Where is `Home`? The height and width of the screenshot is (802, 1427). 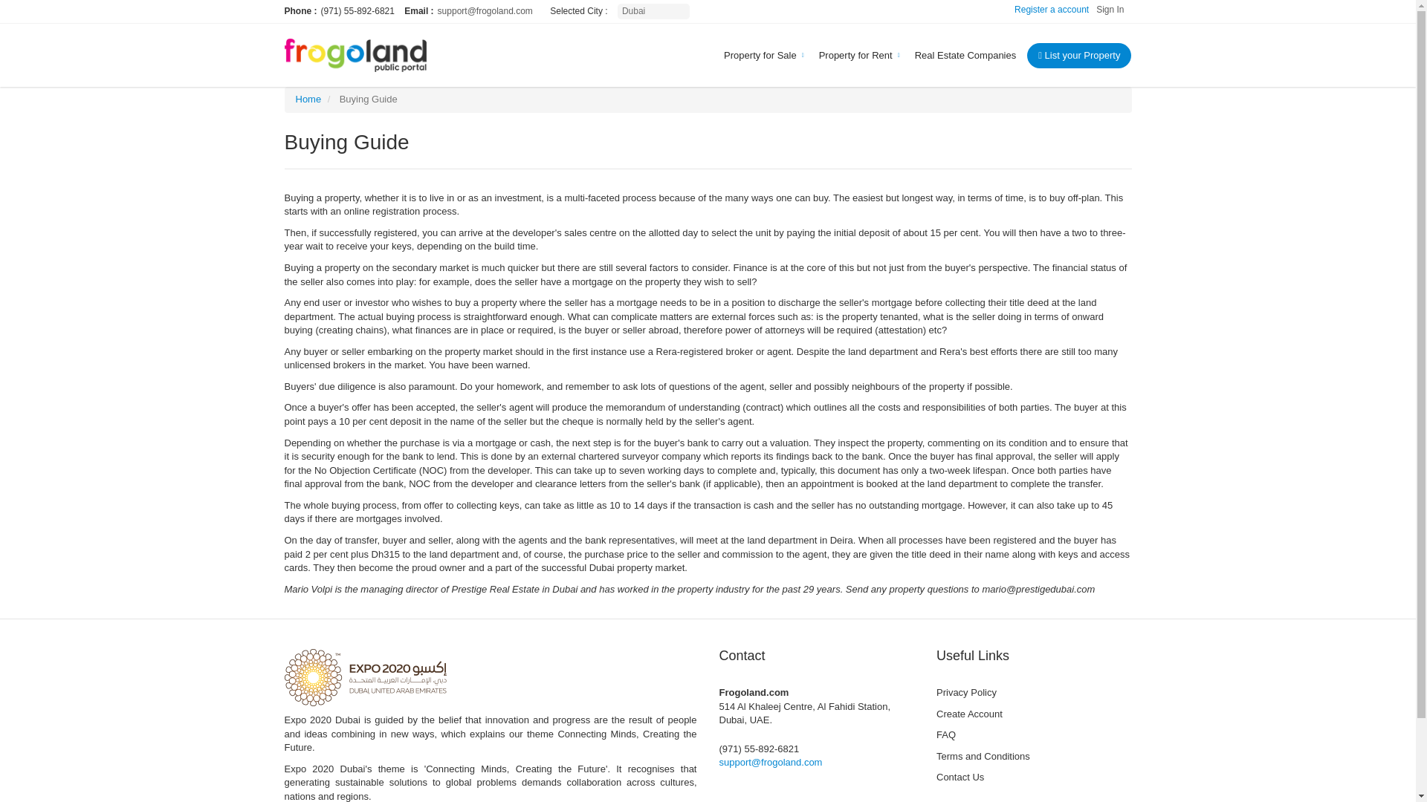 Home is located at coordinates (308, 100).